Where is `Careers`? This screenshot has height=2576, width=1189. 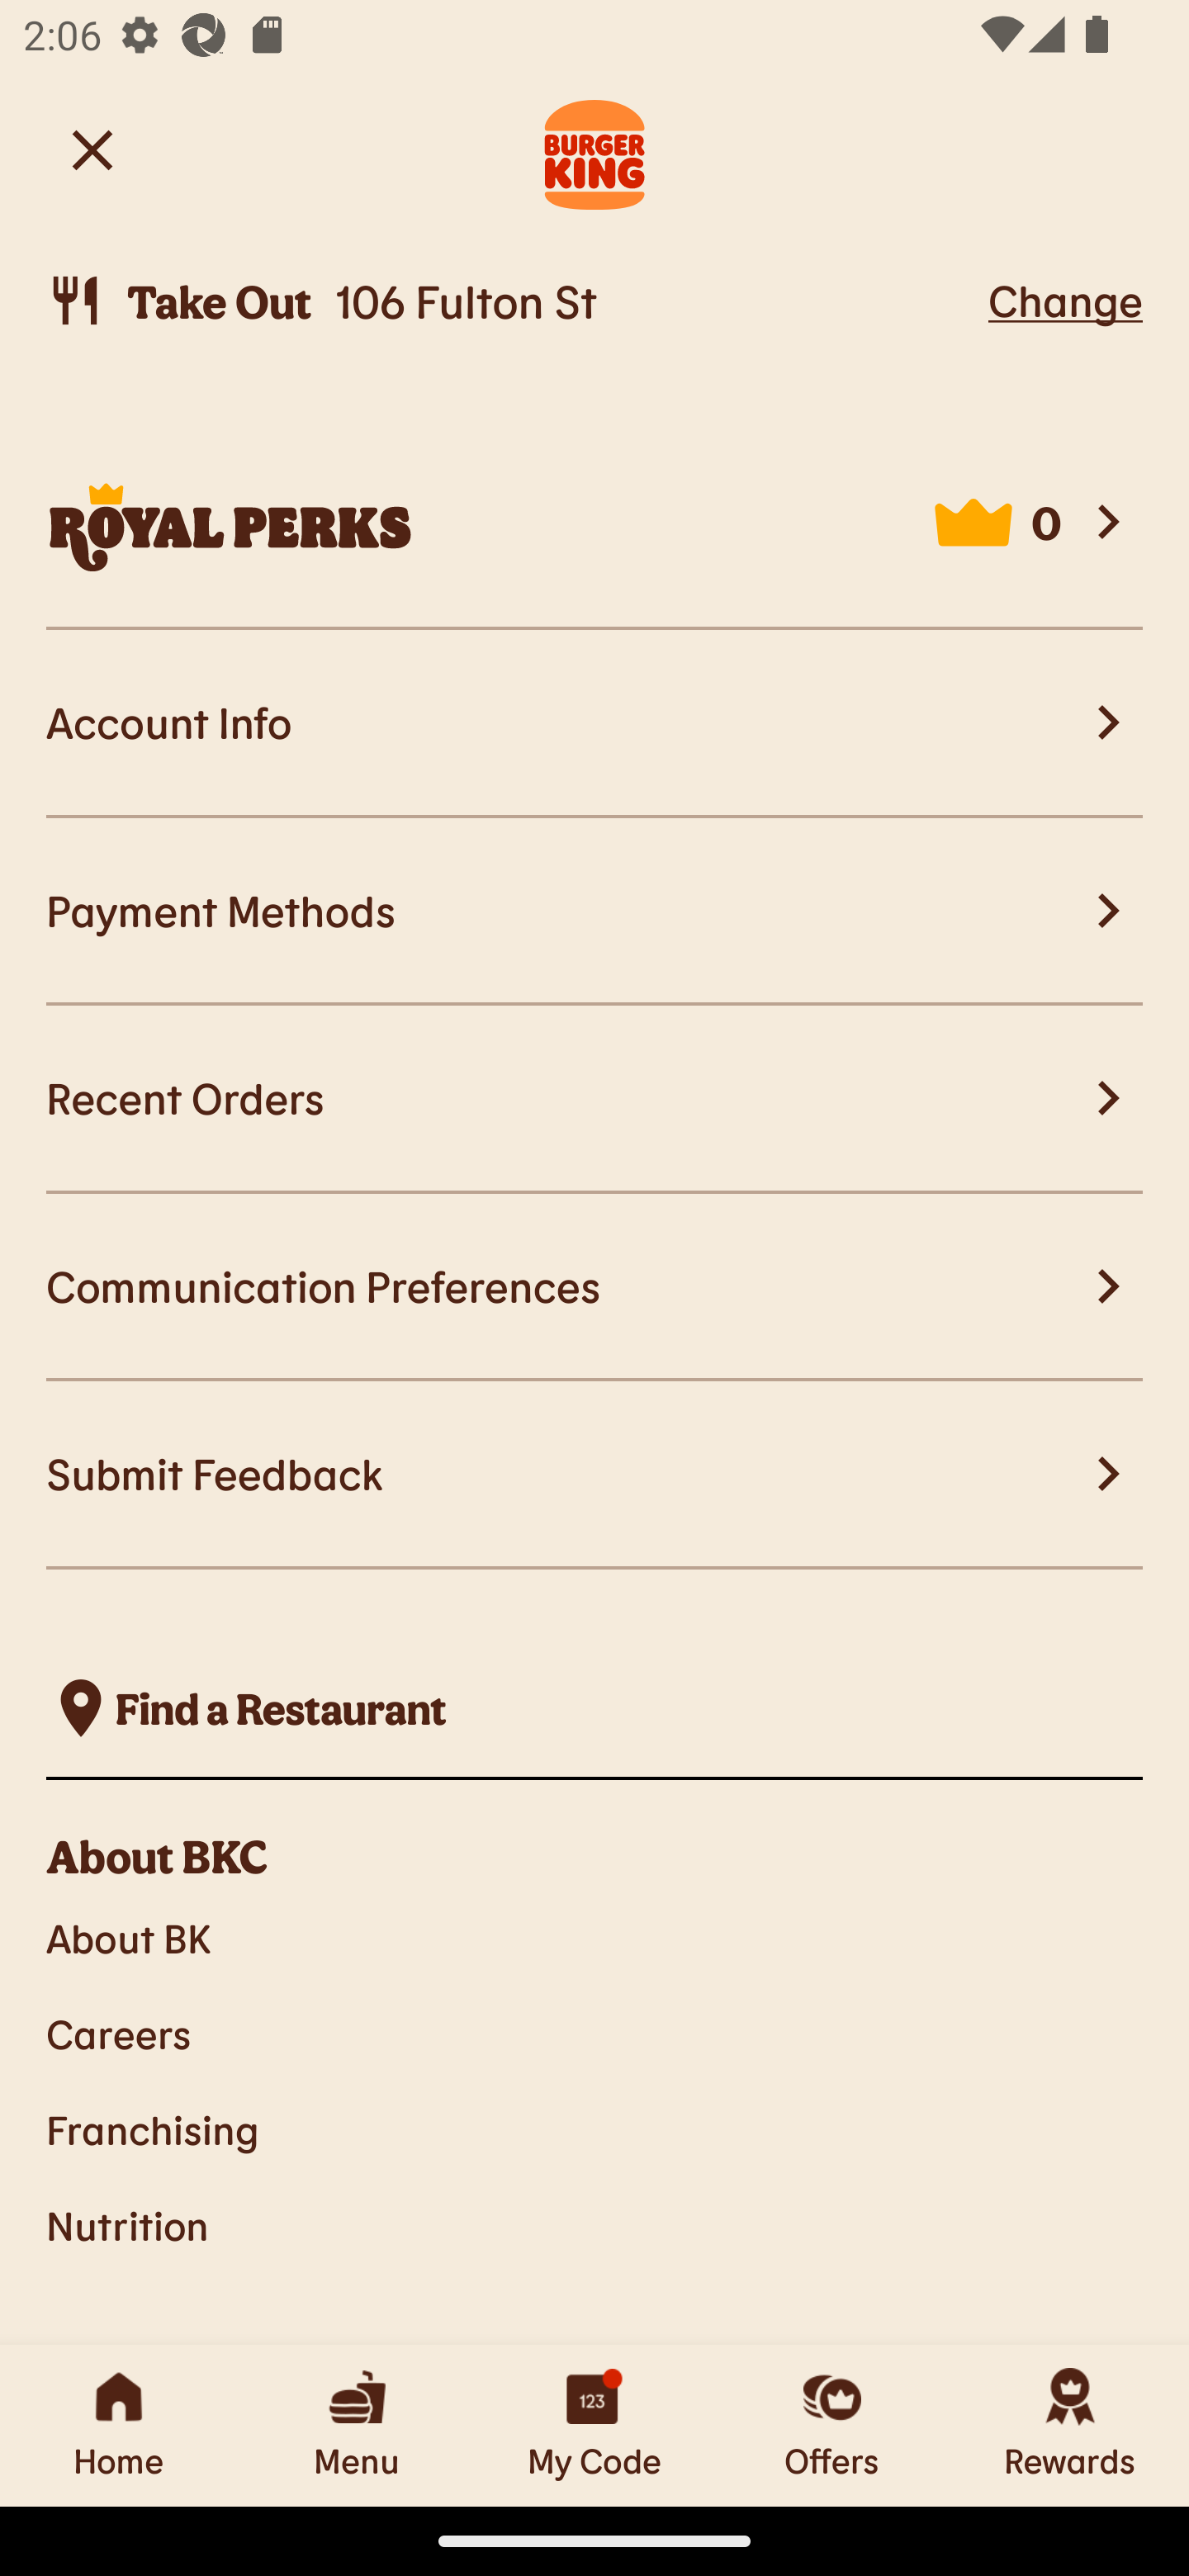 Careers is located at coordinates (594, 2034).